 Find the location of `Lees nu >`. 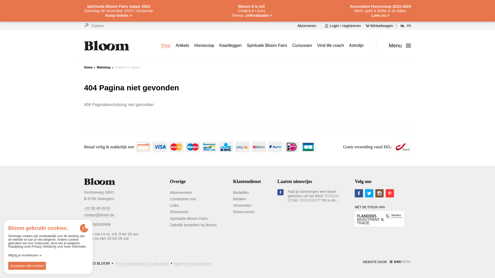

Lees nu > is located at coordinates (389, 17).